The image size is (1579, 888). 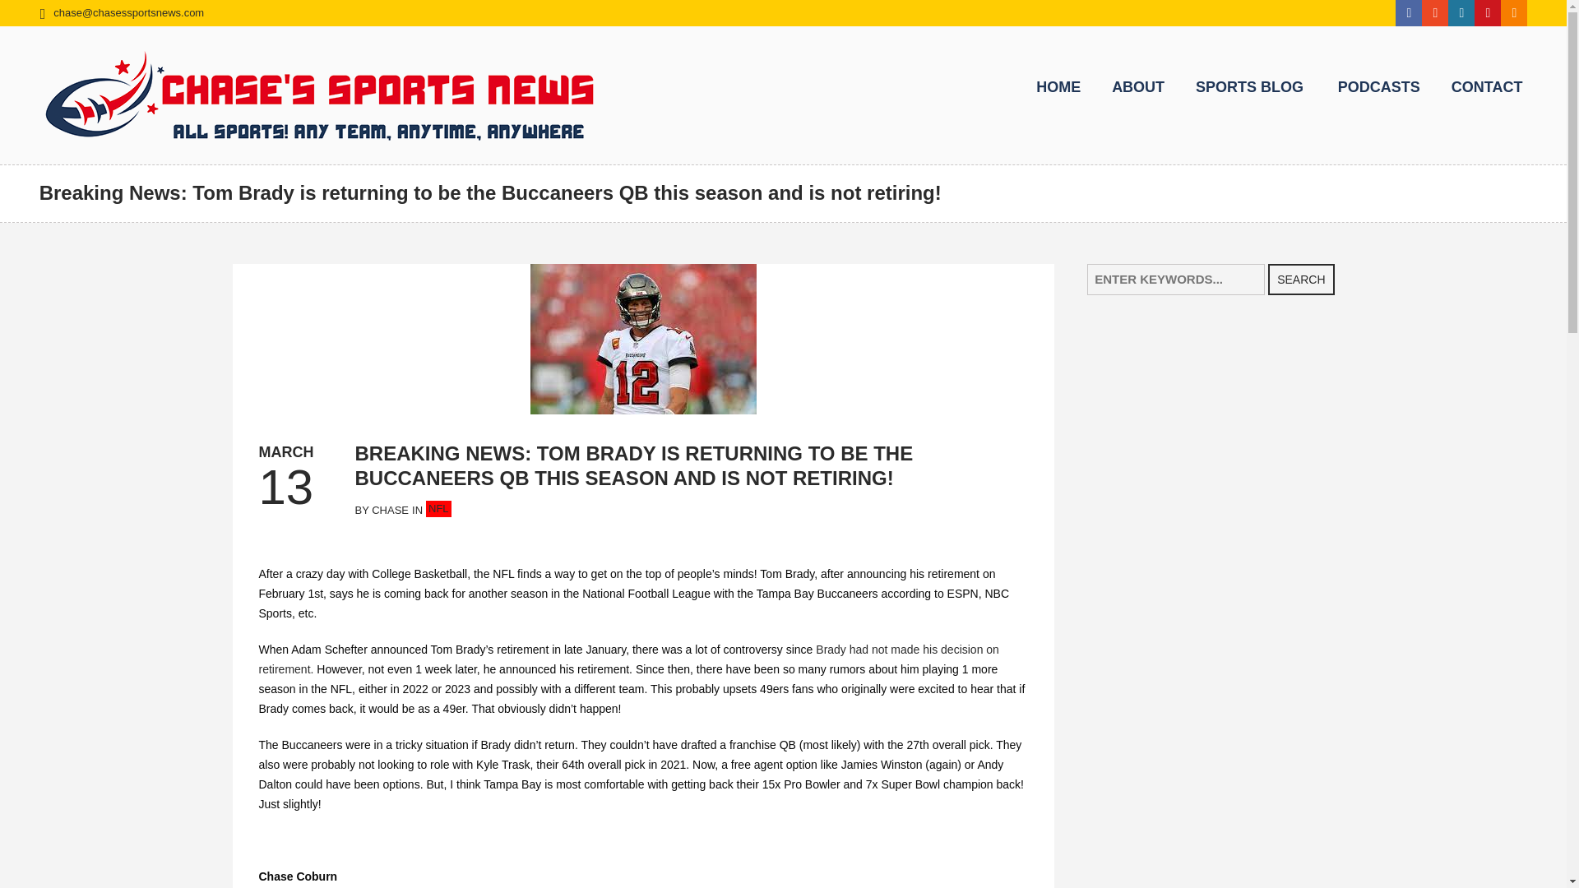 What do you see at coordinates (1488, 13) in the screenshot?
I see `Youtube` at bounding box center [1488, 13].